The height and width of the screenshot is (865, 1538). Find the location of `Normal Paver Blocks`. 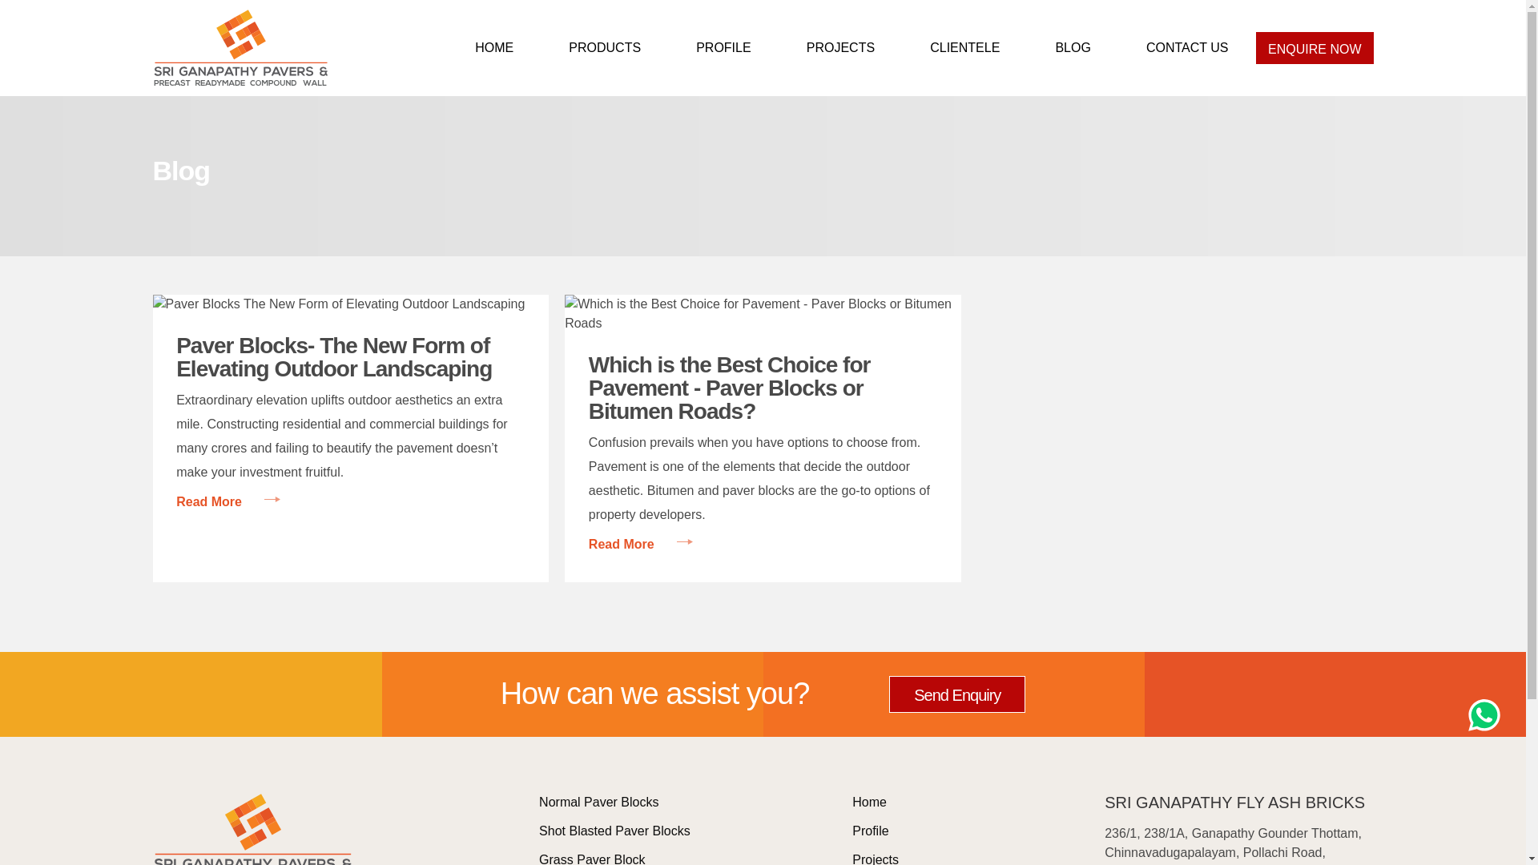

Normal Paver Blocks is located at coordinates (598, 801).